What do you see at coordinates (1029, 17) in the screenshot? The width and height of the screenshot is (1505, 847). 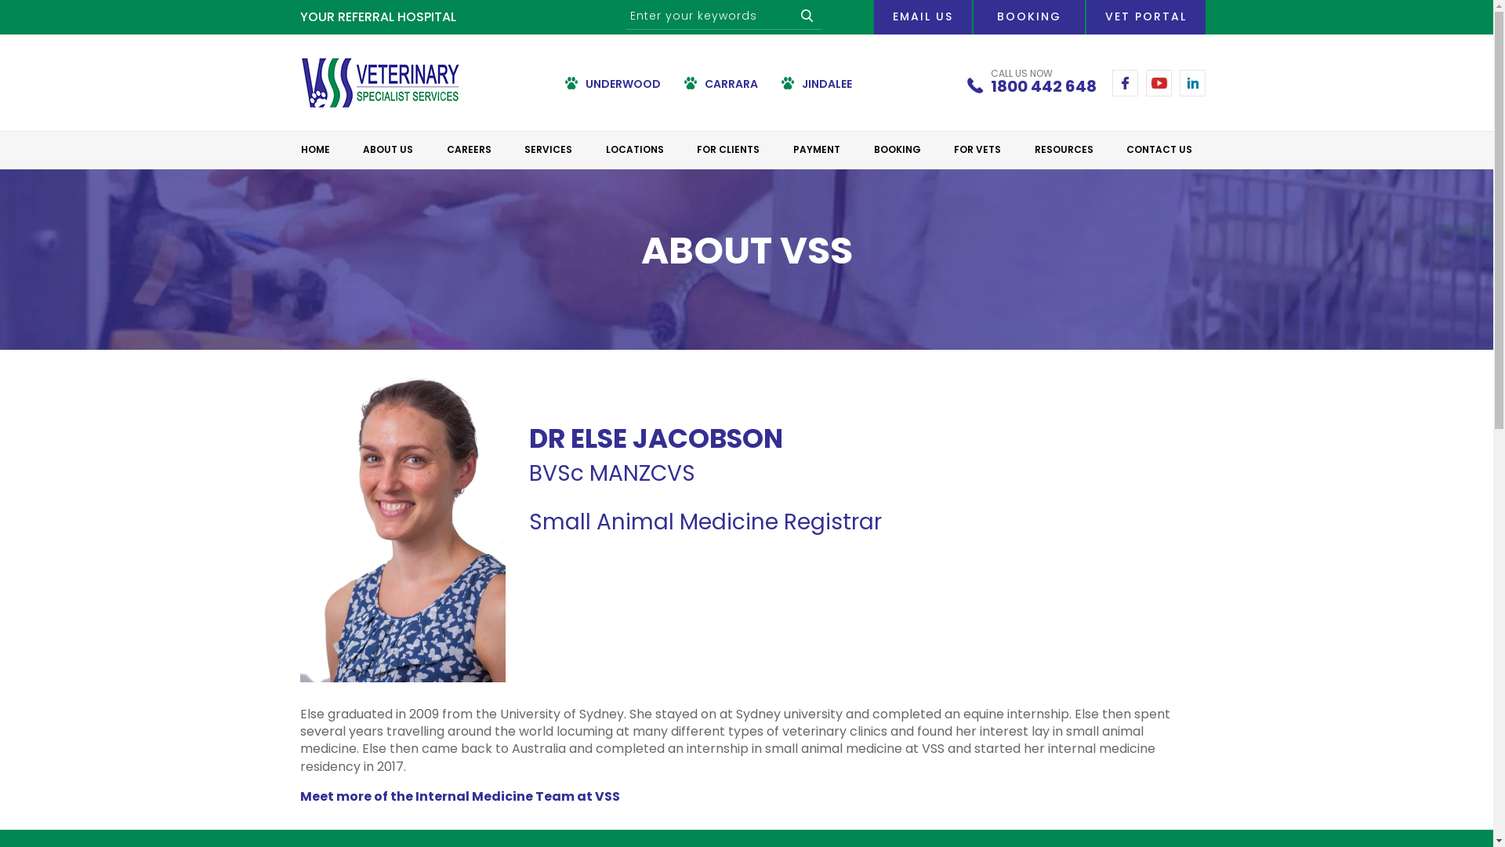 I see `BOOKING` at bounding box center [1029, 17].